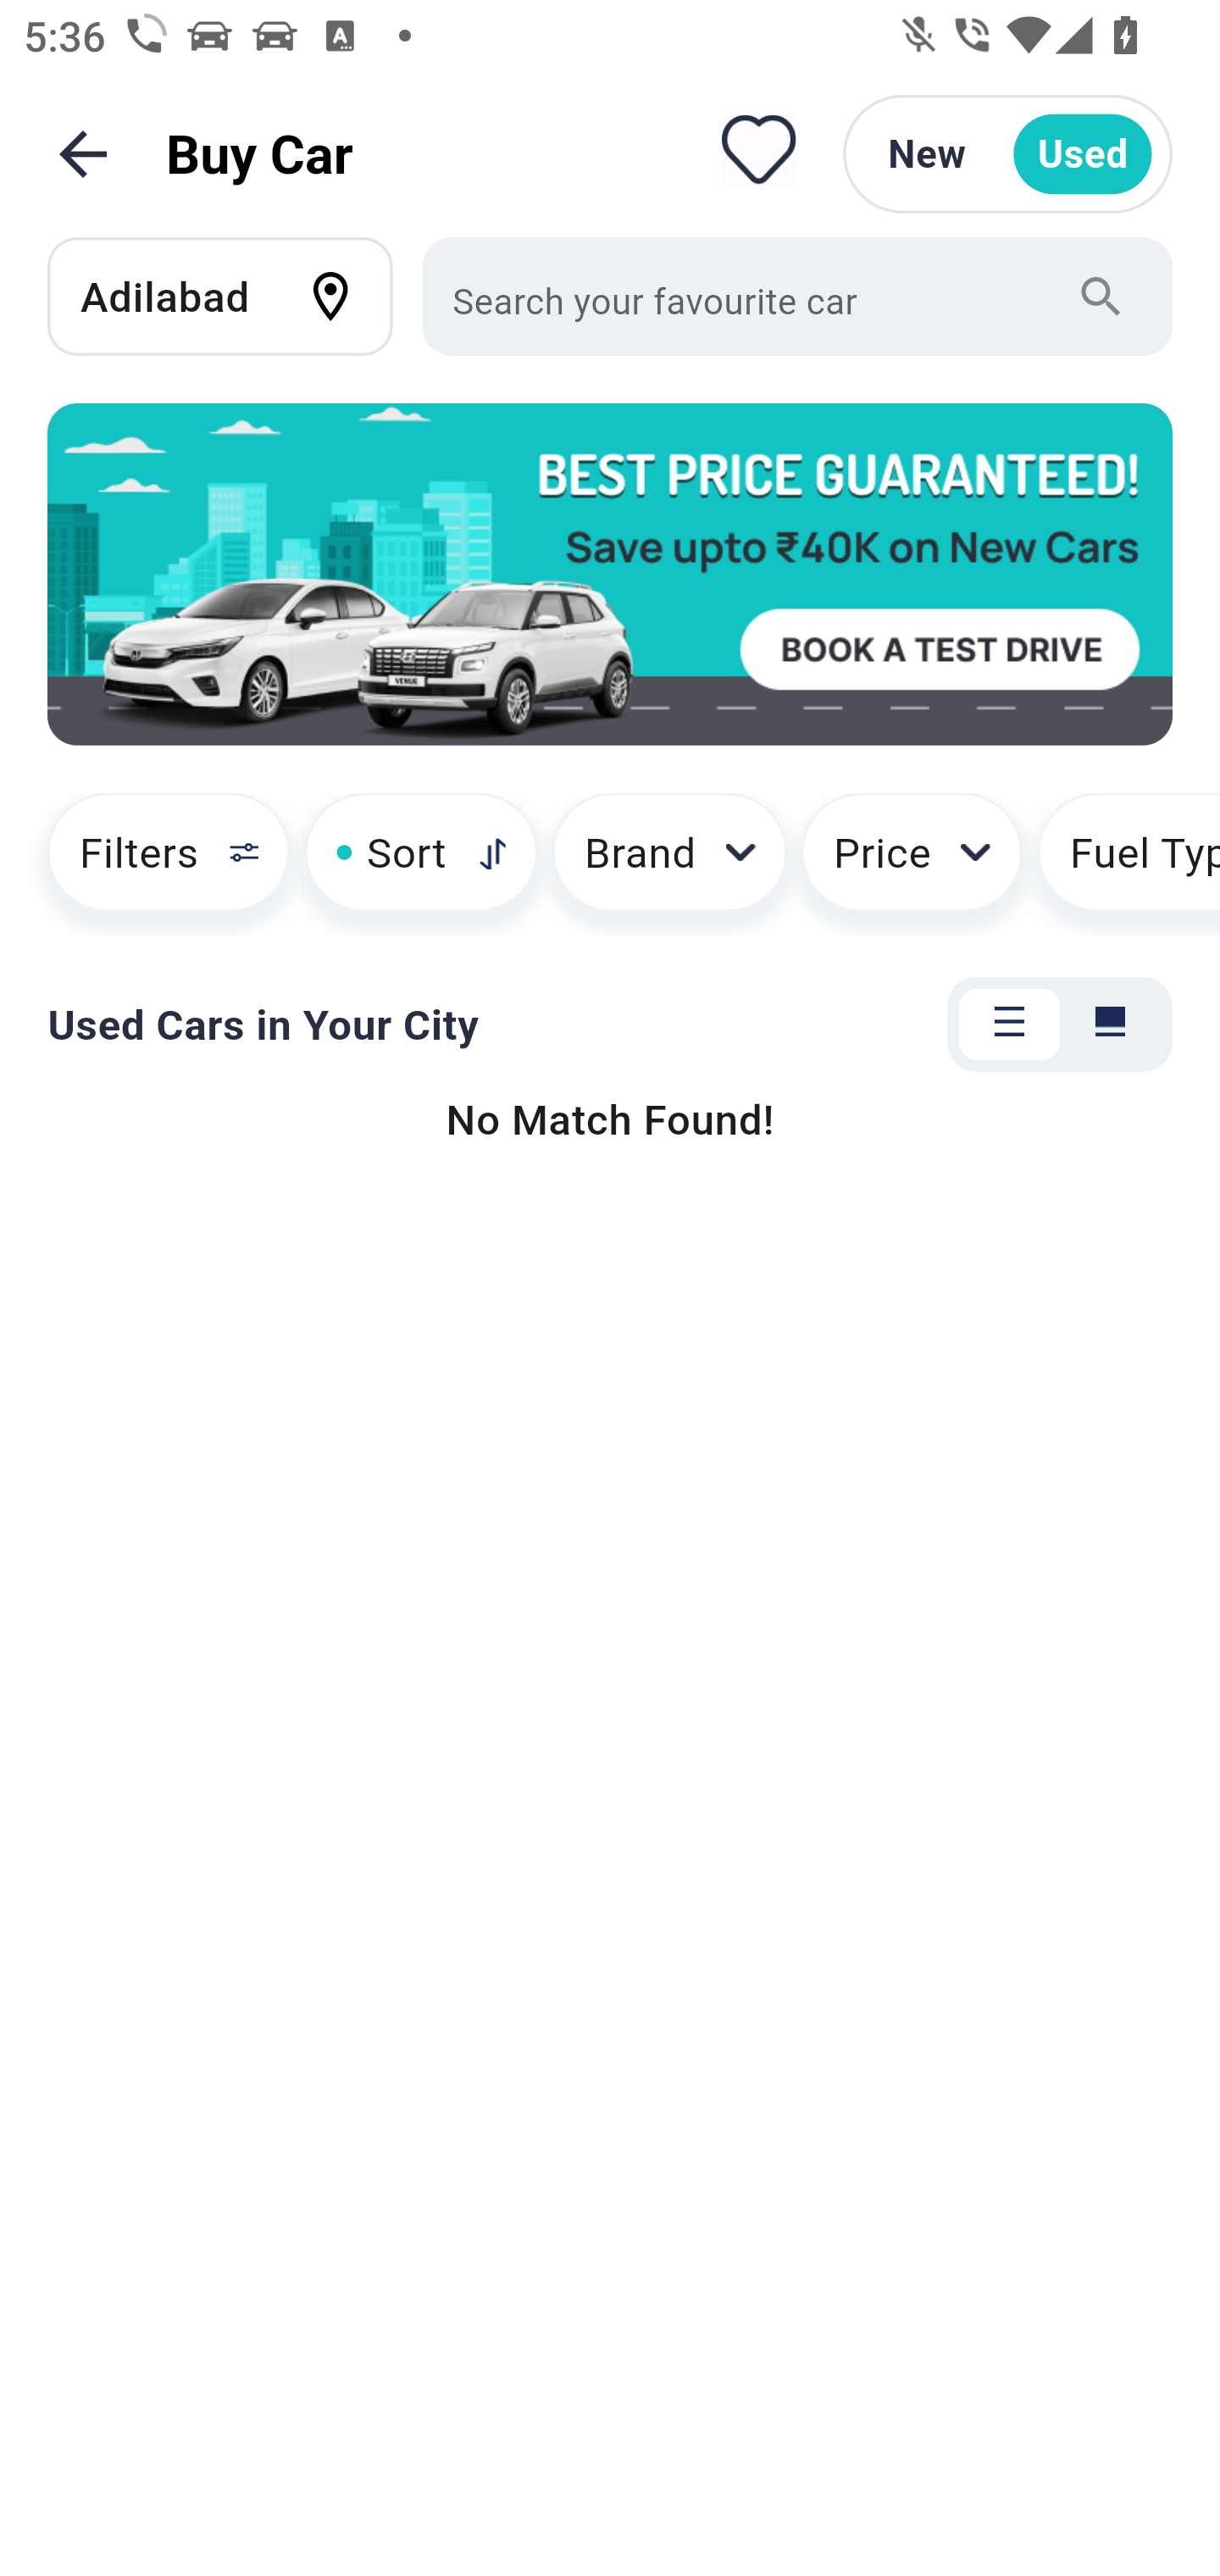  Describe the element at coordinates (83, 154) in the screenshot. I see `Back` at that location.